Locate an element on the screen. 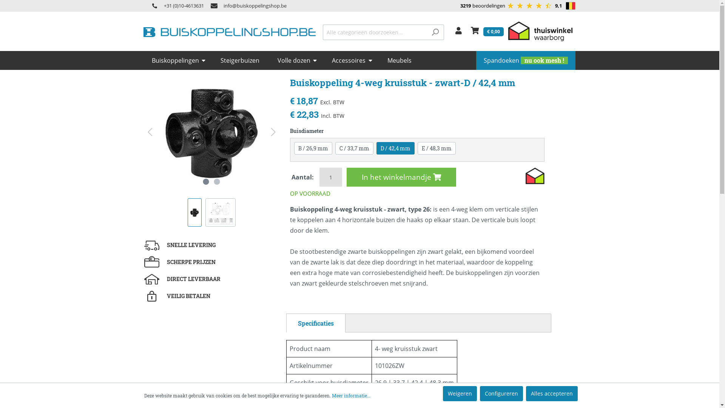 Image resolution: width=725 pixels, height=408 pixels. Specificaties is located at coordinates (316, 323).